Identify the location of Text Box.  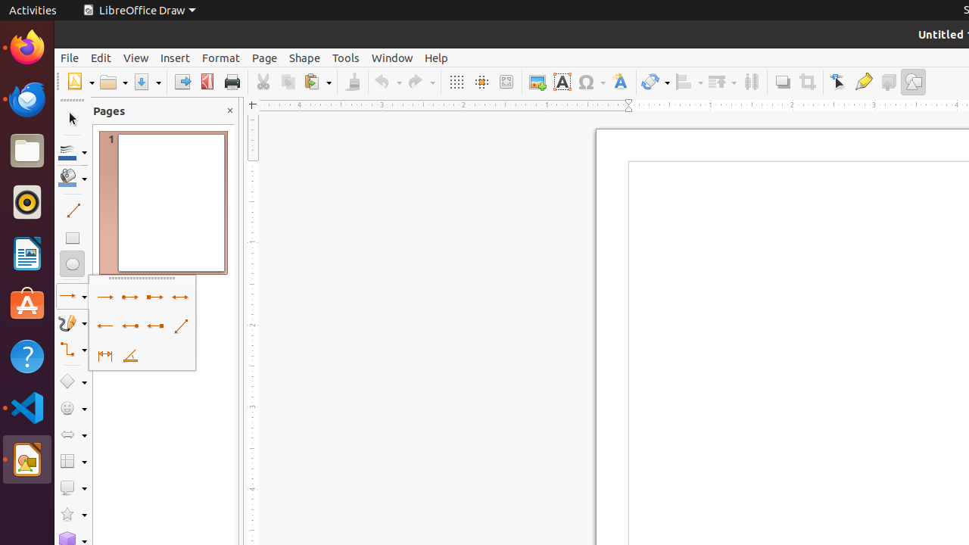
(562, 82).